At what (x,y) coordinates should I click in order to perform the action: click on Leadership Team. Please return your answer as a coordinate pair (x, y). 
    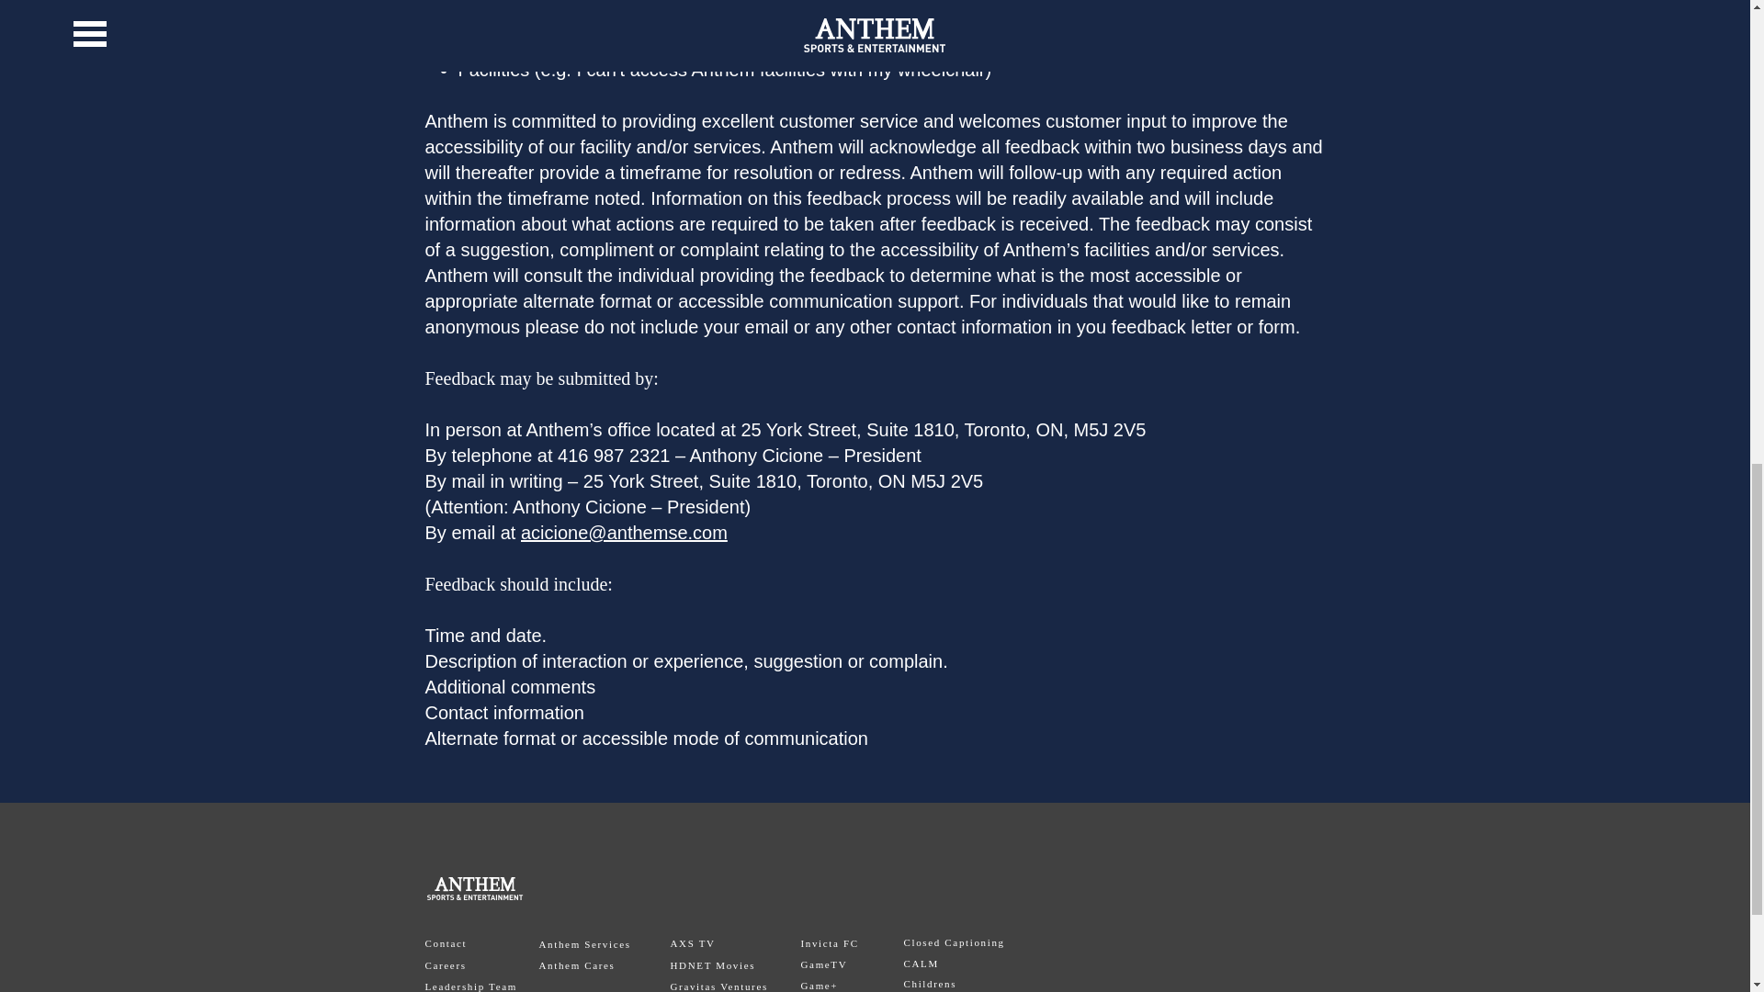
    Looking at the image, I should click on (470, 986).